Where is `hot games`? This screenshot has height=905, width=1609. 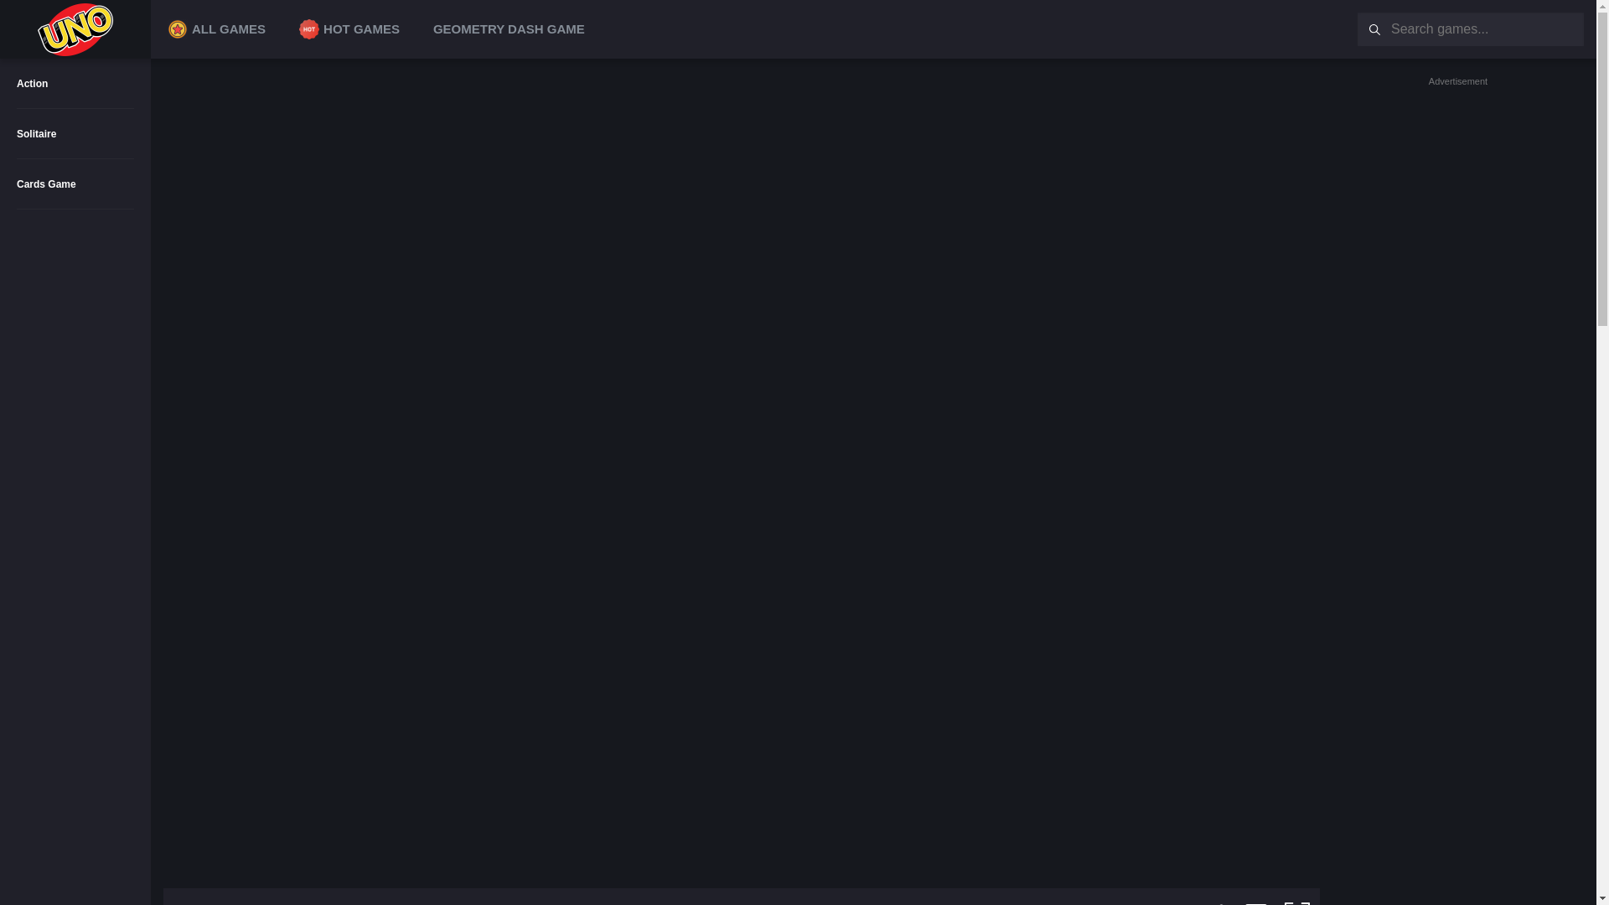 hot games is located at coordinates (308, 28).